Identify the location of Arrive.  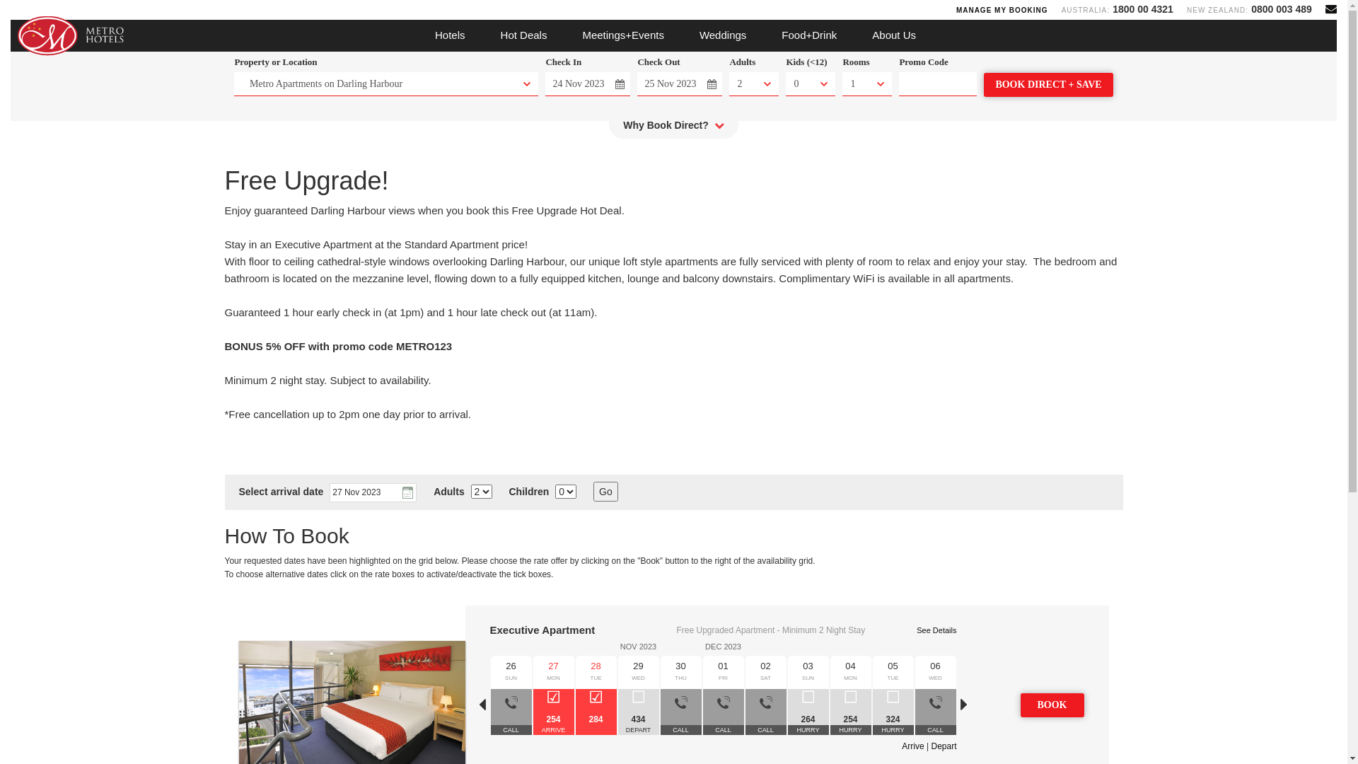
(912, 746).